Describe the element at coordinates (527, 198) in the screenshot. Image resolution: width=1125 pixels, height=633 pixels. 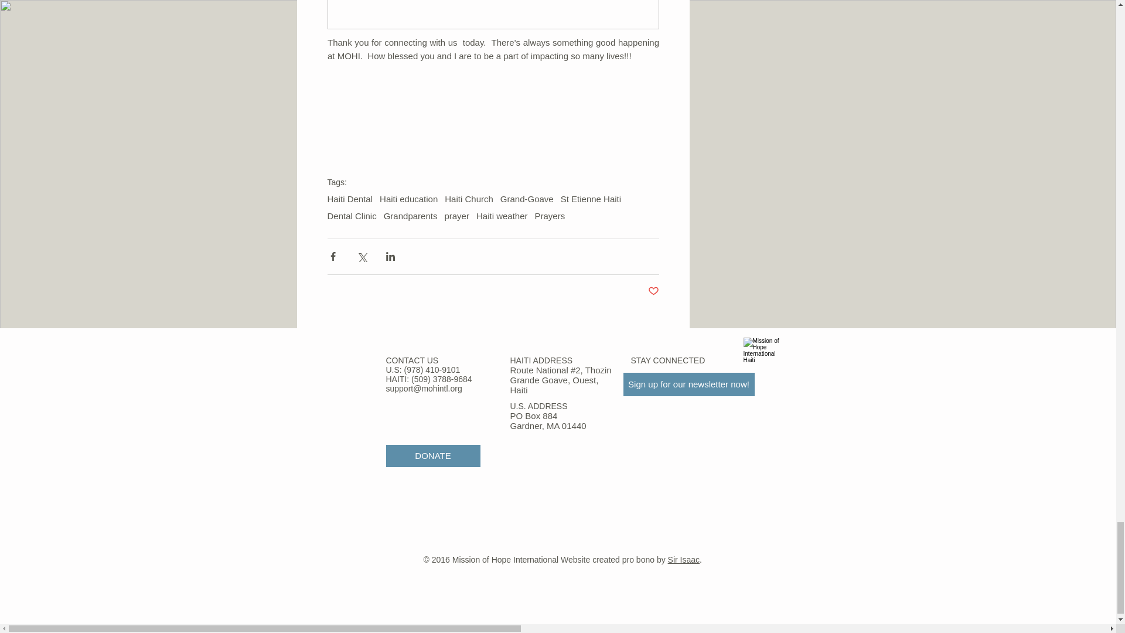
I see `Grand-Goave` at that location.